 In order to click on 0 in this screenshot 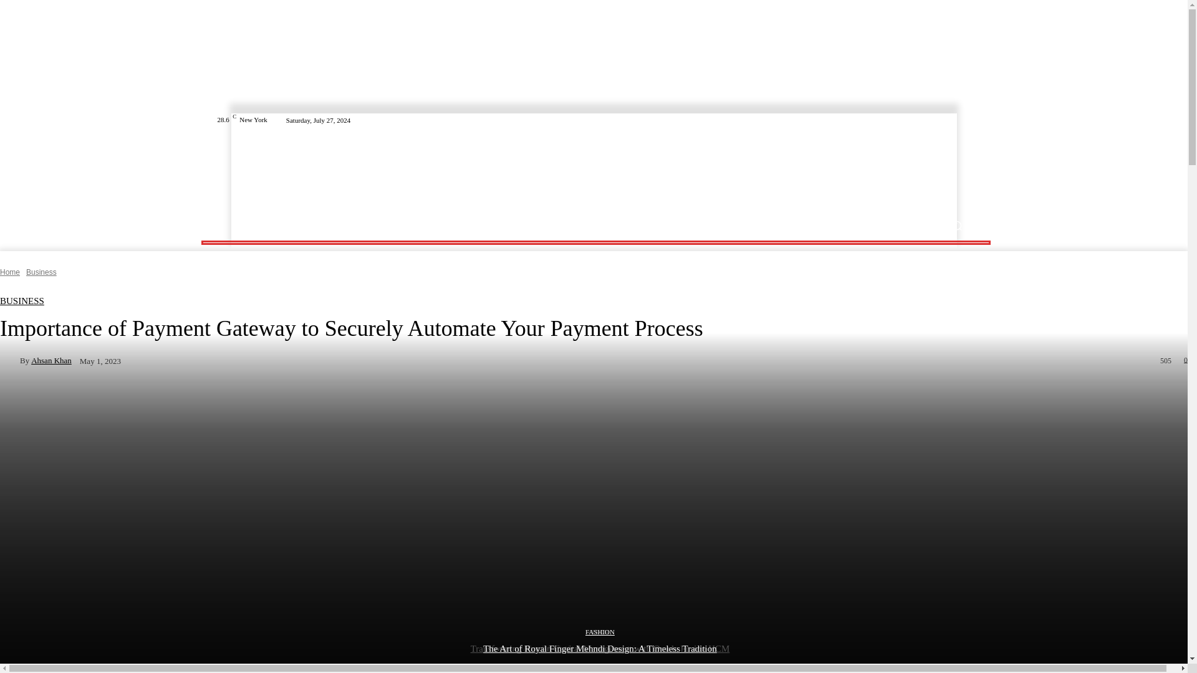, I will do `click(1183, 360)`.